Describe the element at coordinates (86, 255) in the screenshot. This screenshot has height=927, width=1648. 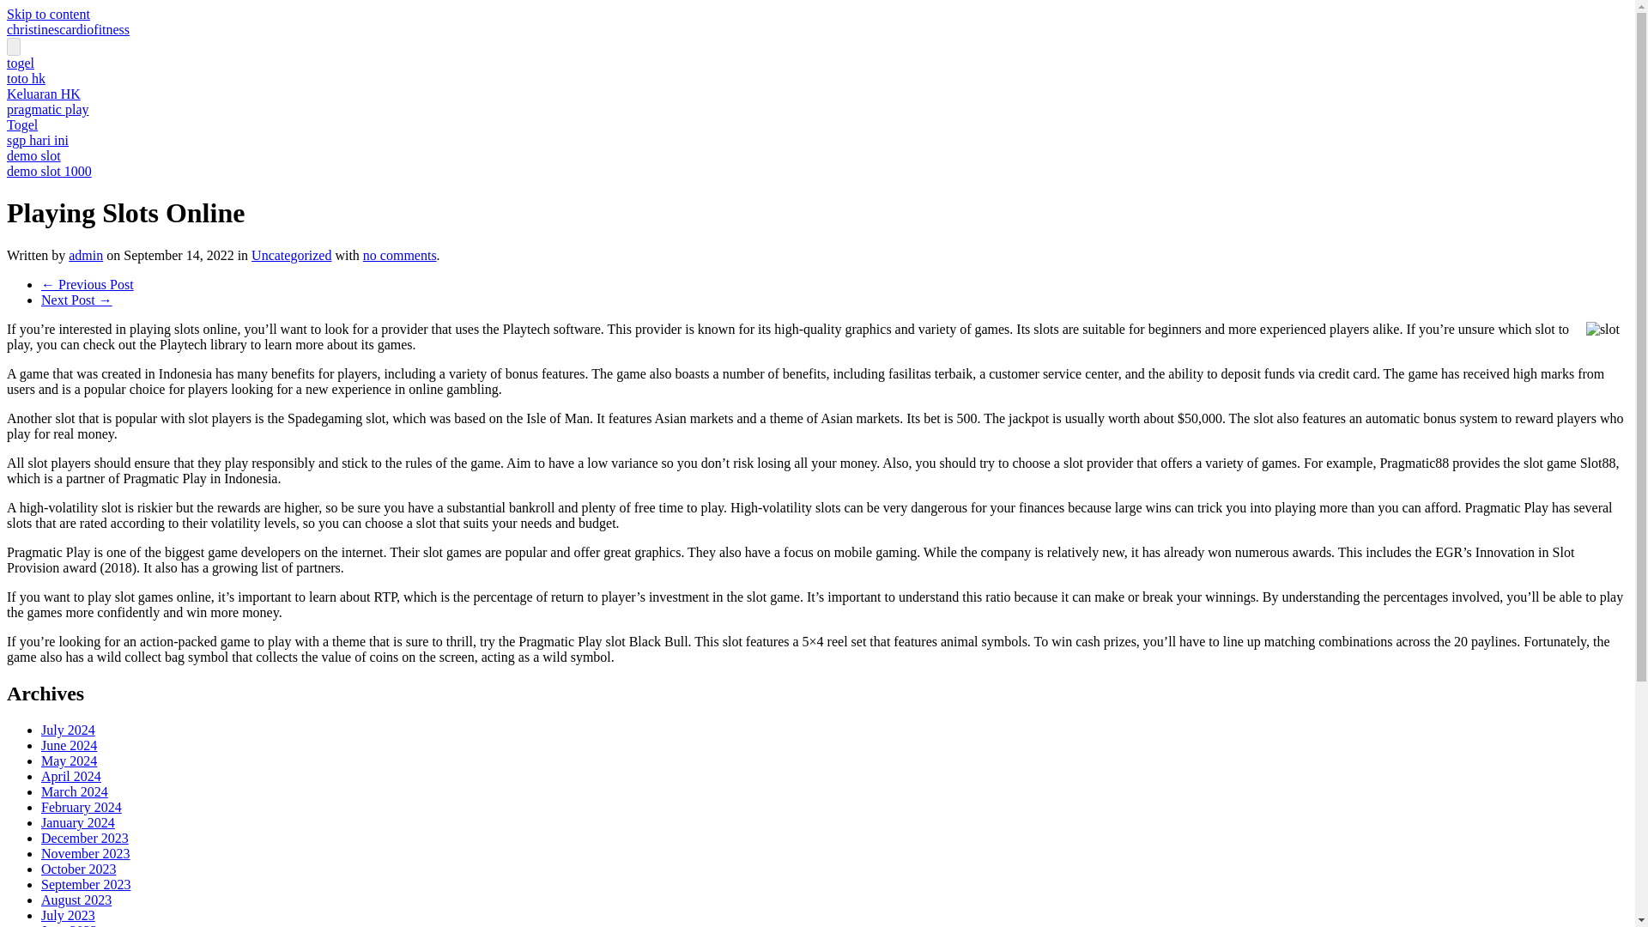
I see `admin` at that location.